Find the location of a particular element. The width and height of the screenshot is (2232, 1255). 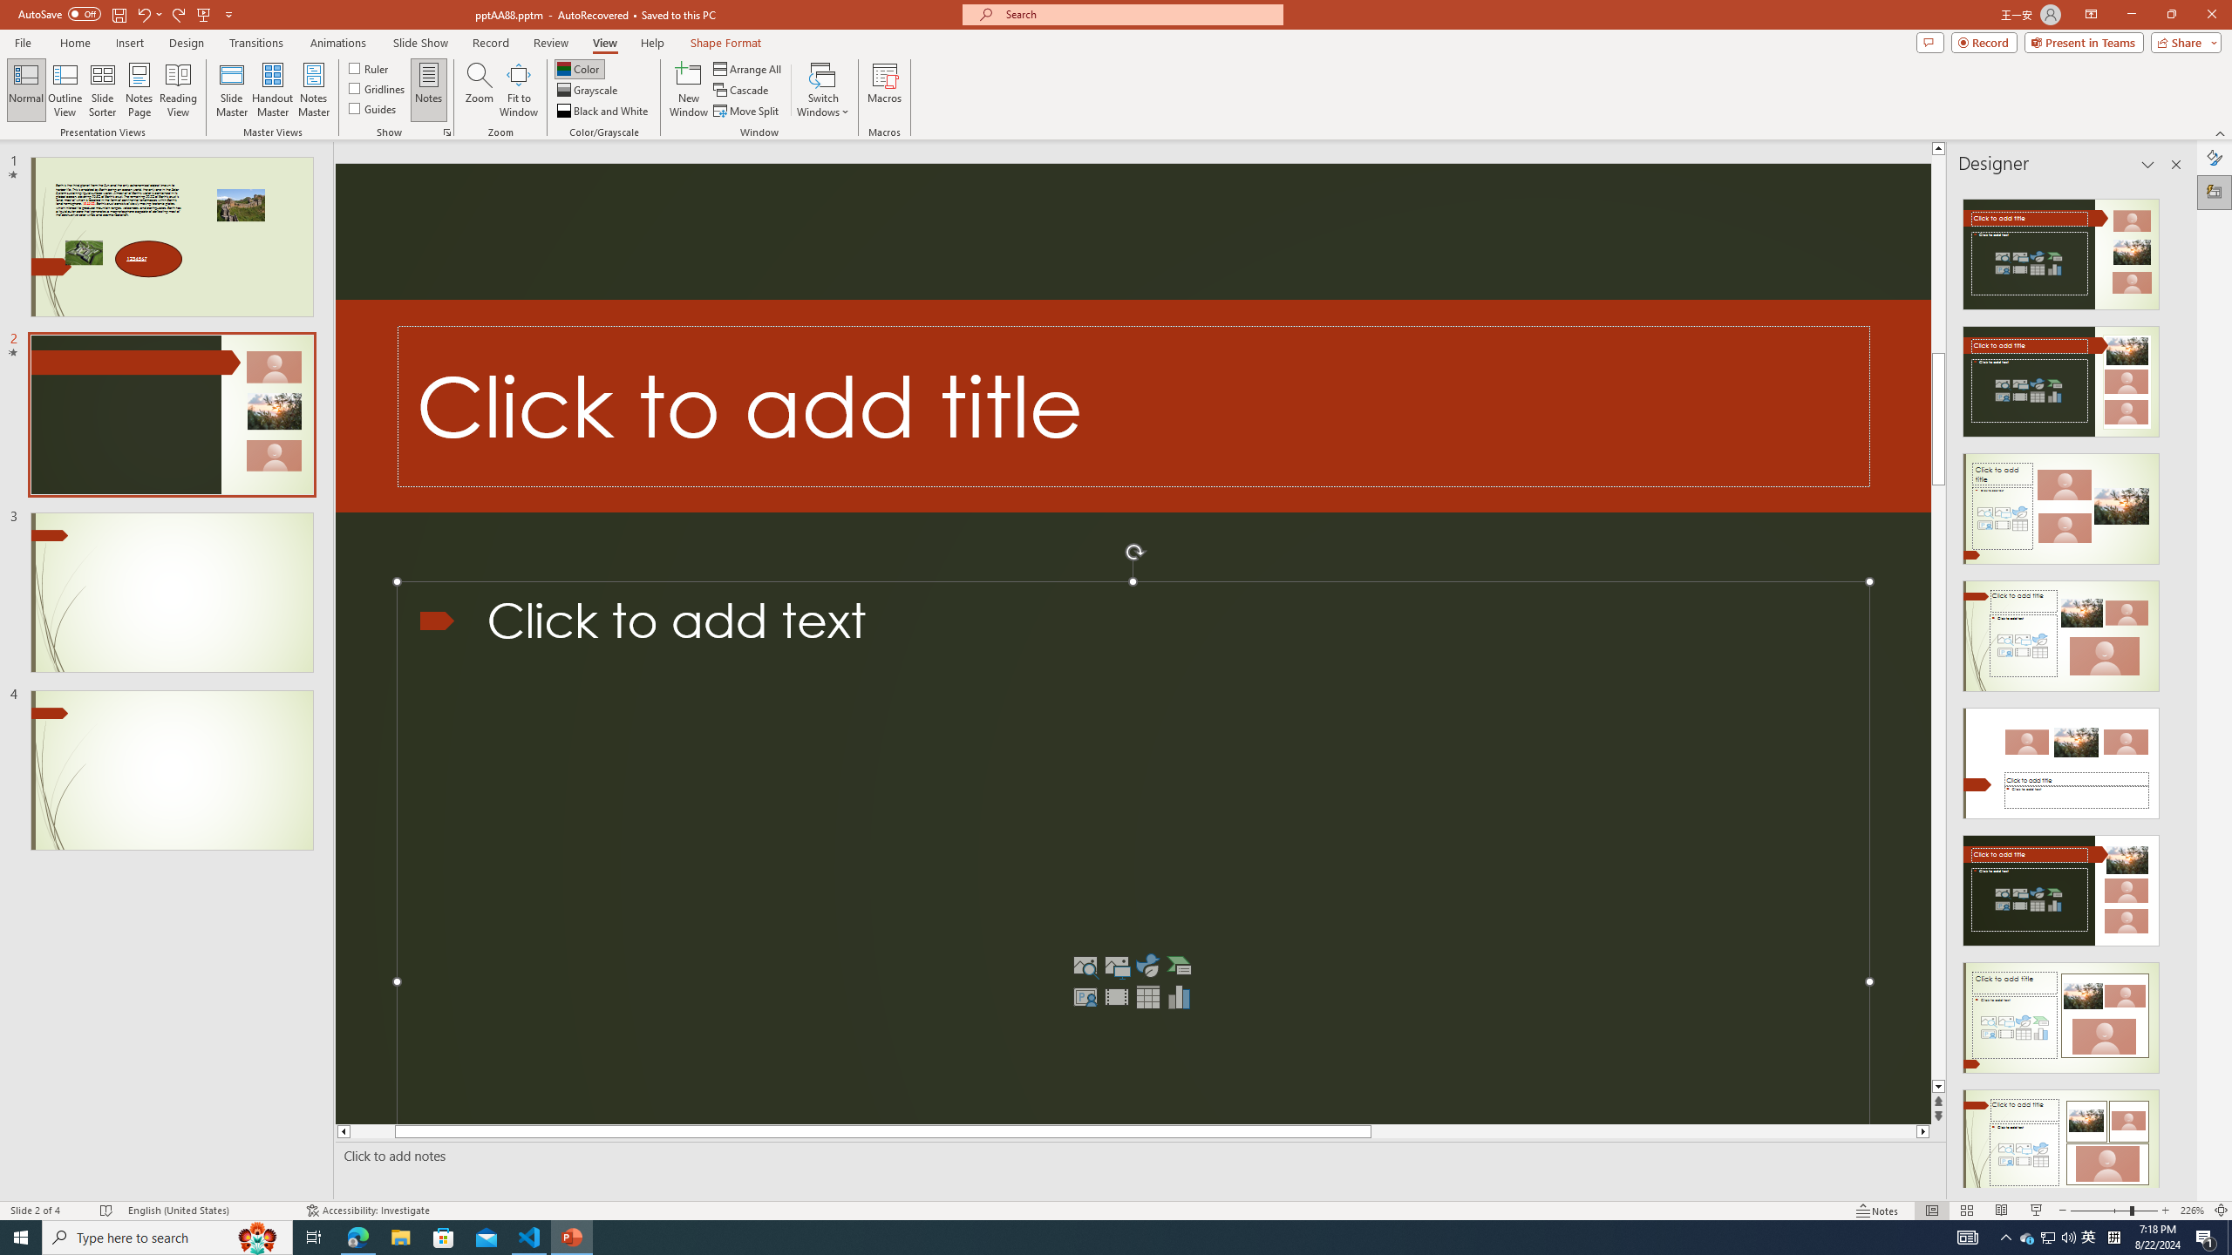

Insert Table is located at coordinates (1147, 997).